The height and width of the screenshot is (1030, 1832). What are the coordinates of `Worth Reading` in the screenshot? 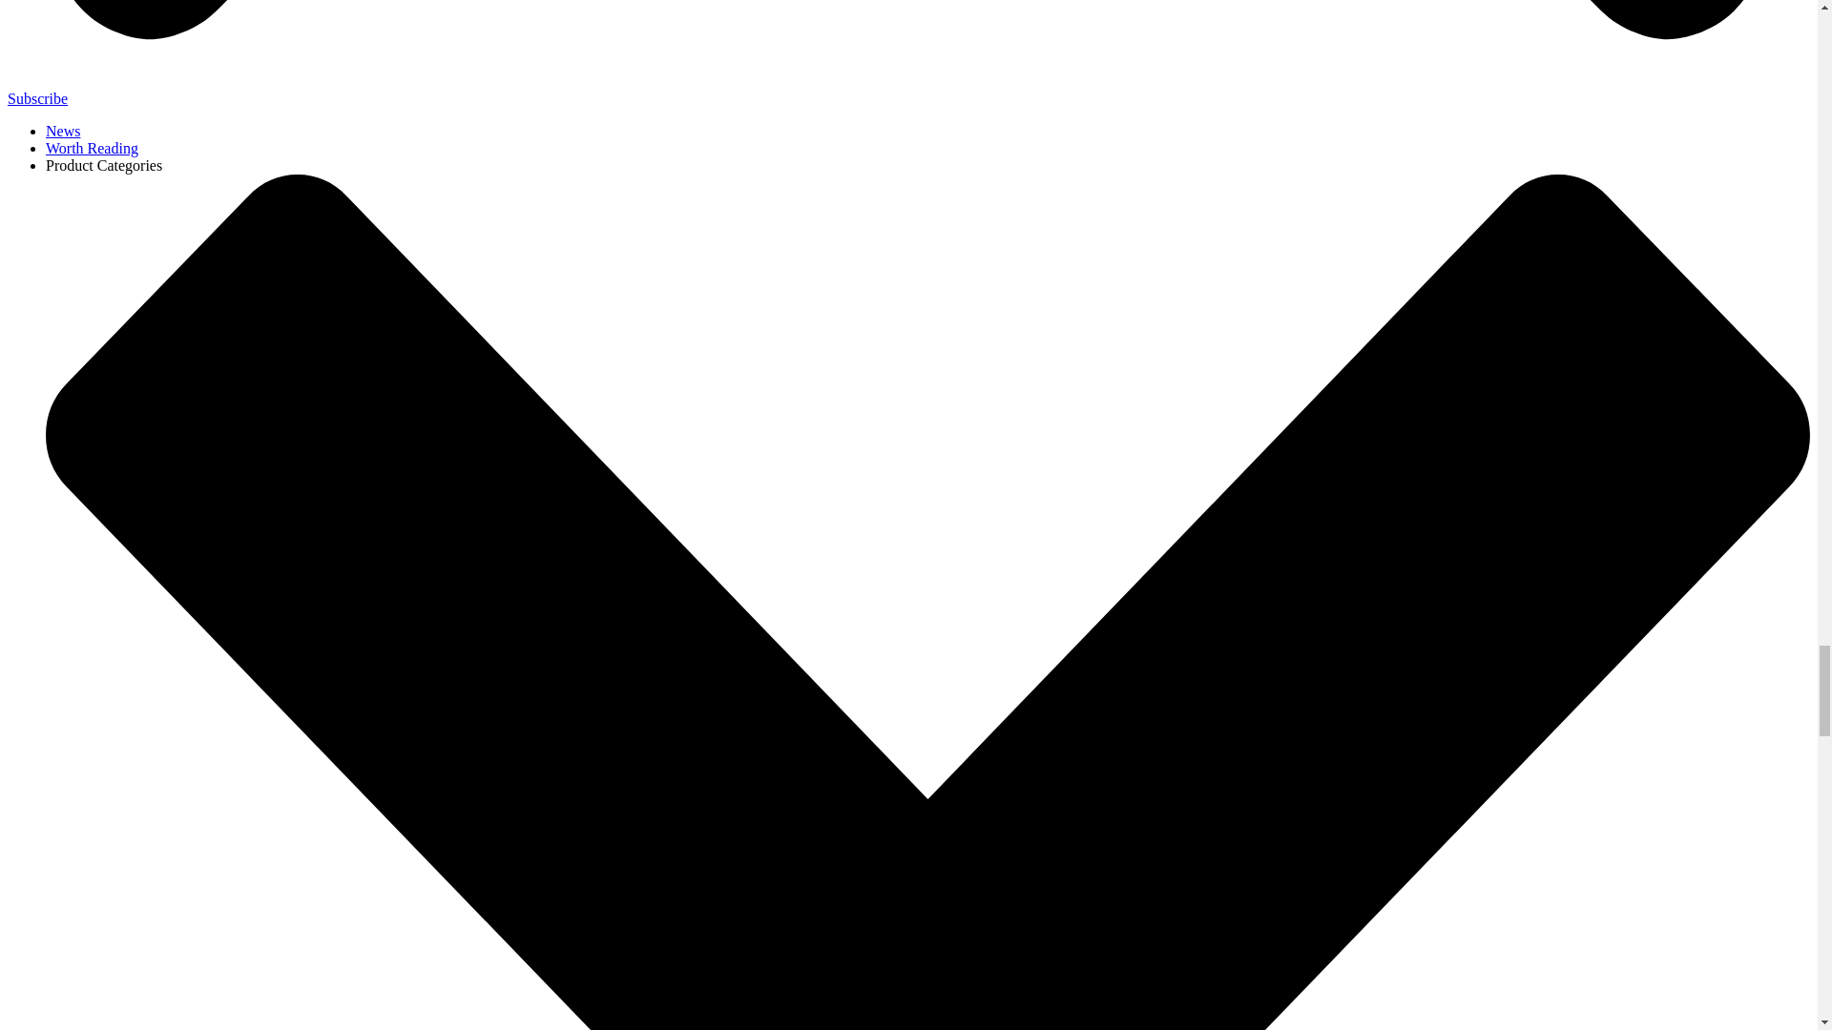 It's located at (92, 148).